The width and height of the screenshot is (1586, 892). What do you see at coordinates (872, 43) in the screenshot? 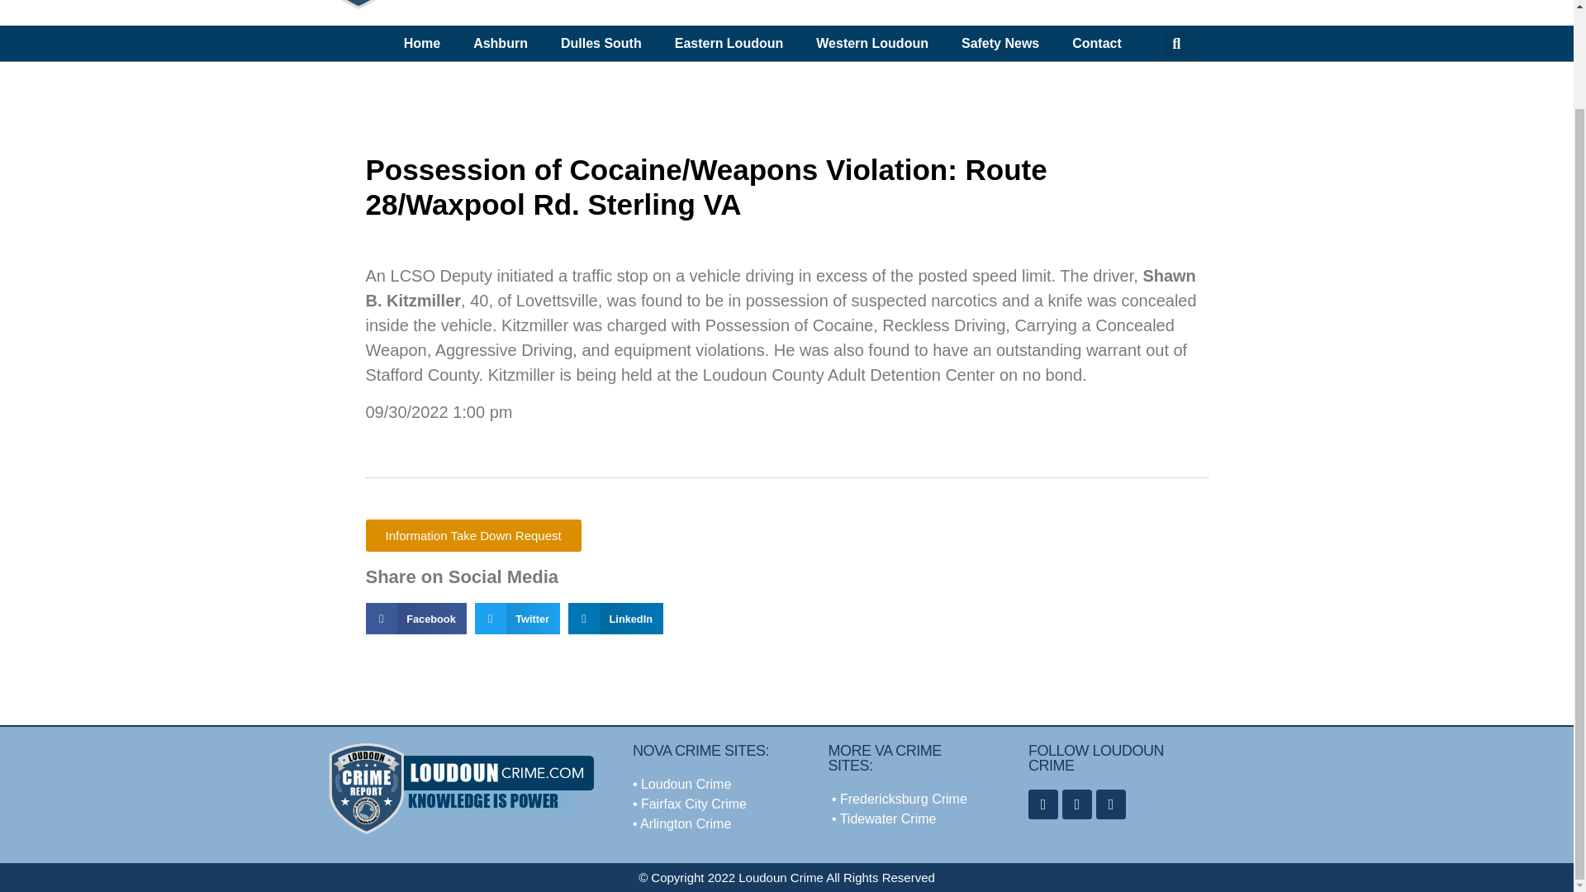
I see `Western Loudoun` at bounding box center [872, 43].